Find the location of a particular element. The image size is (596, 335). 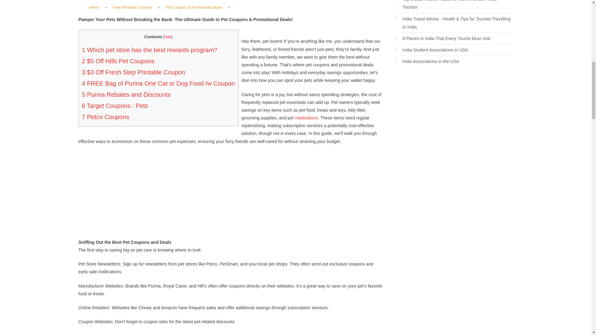

Home is located at coordinates (94, 7).